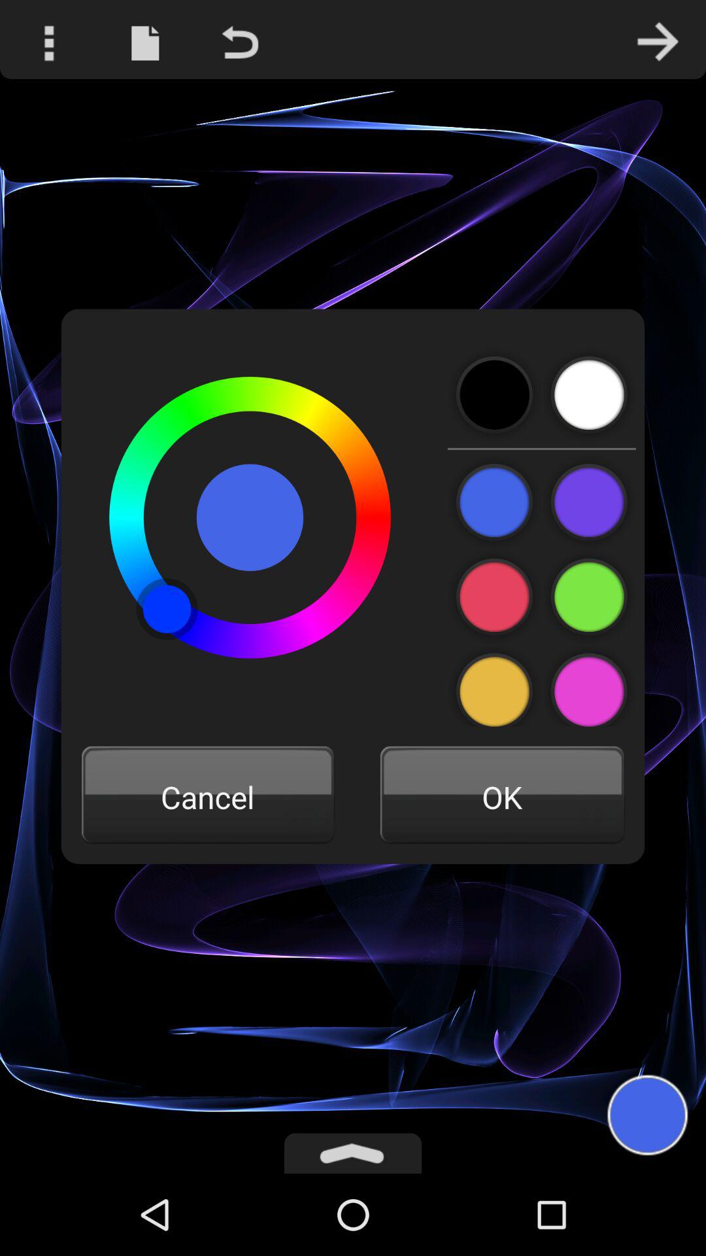 The image size is (706, 1256). Describe the element at coordinates (494, 597) in the screenshot. I see `choose this color` at that location.